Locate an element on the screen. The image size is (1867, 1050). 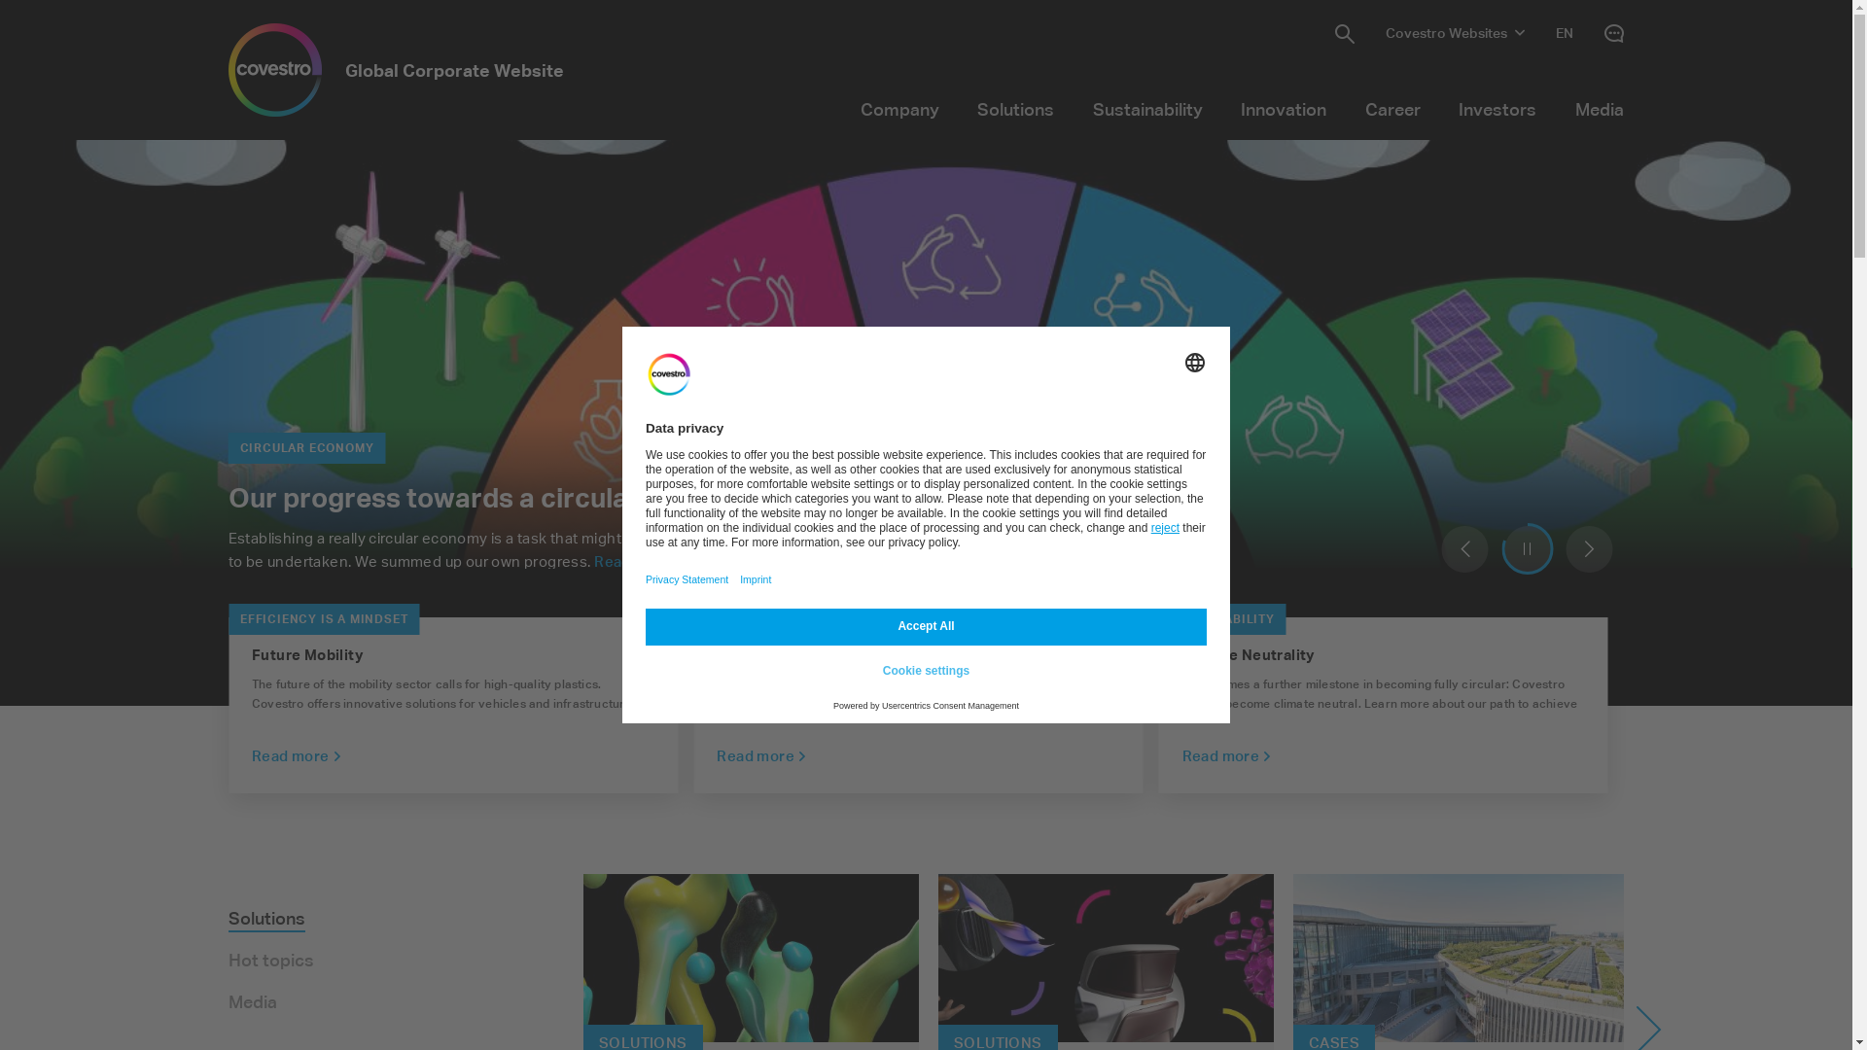
Read more is located at coordinates (761, 756).